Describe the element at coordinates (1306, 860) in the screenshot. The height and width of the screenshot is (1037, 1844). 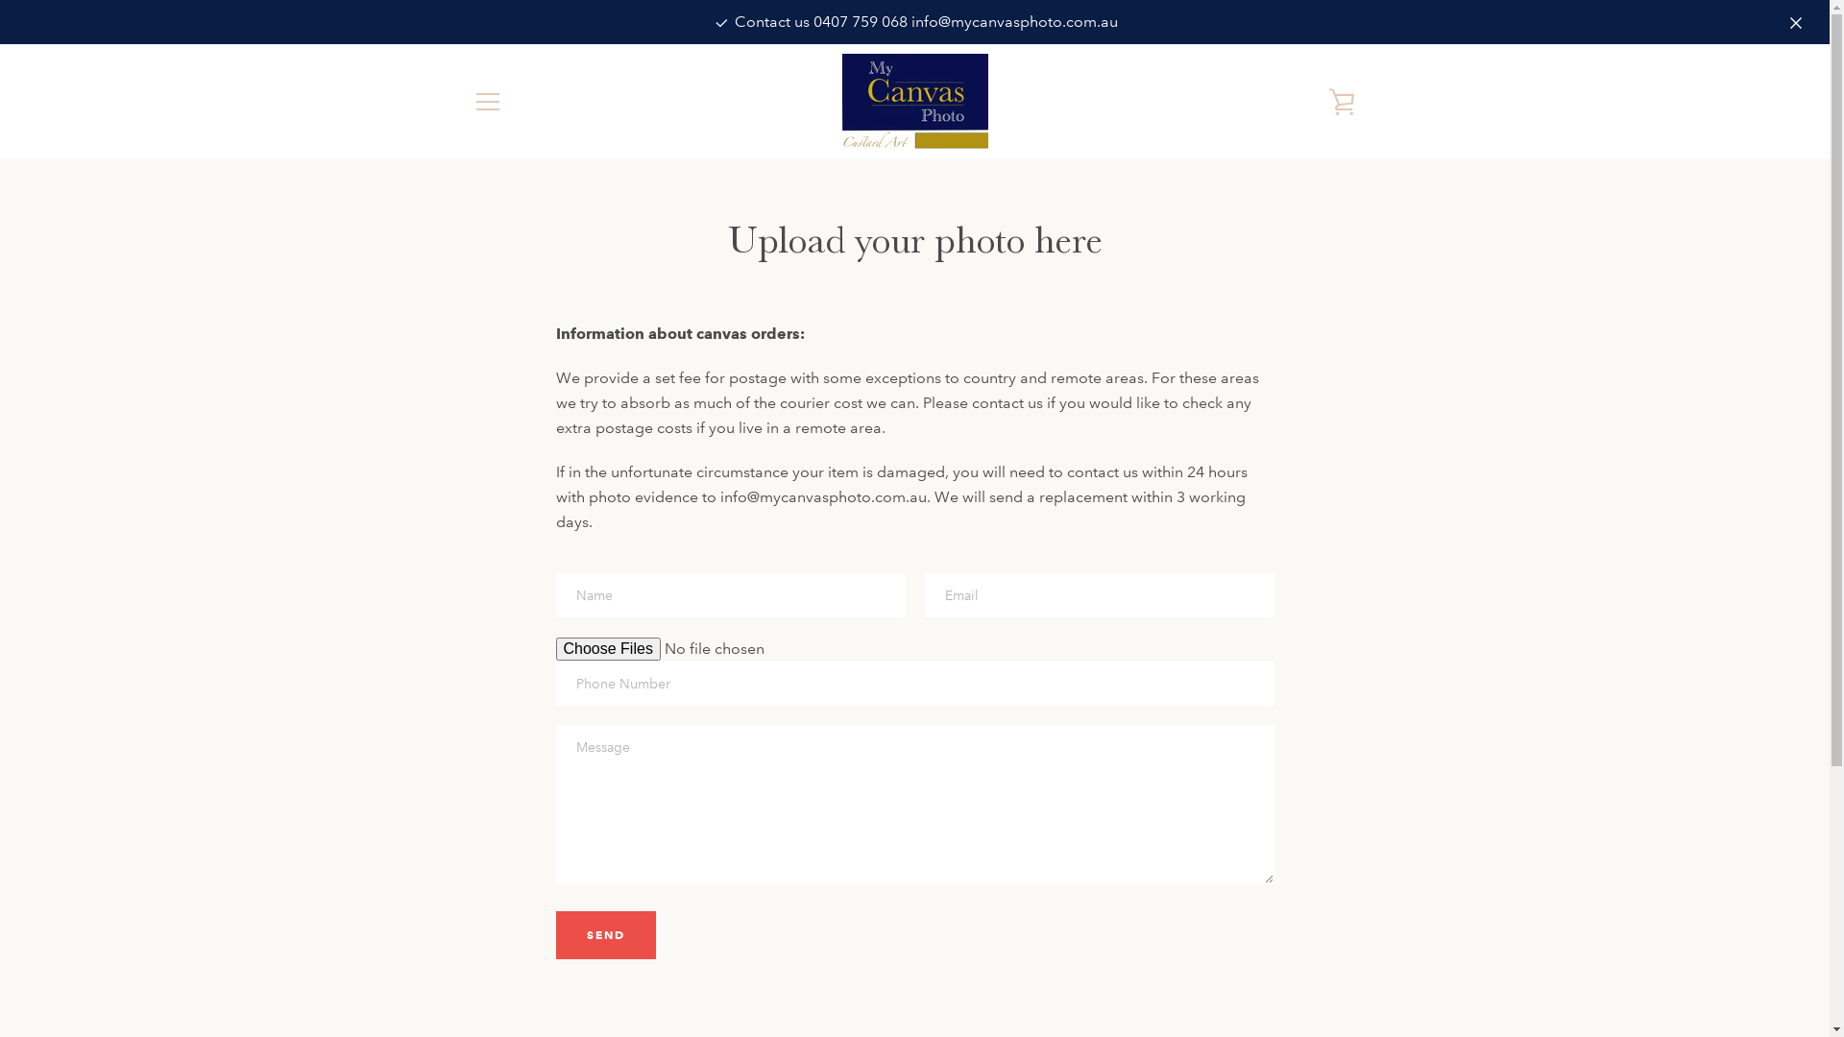
I see `SUBSCRIBE` at that location.